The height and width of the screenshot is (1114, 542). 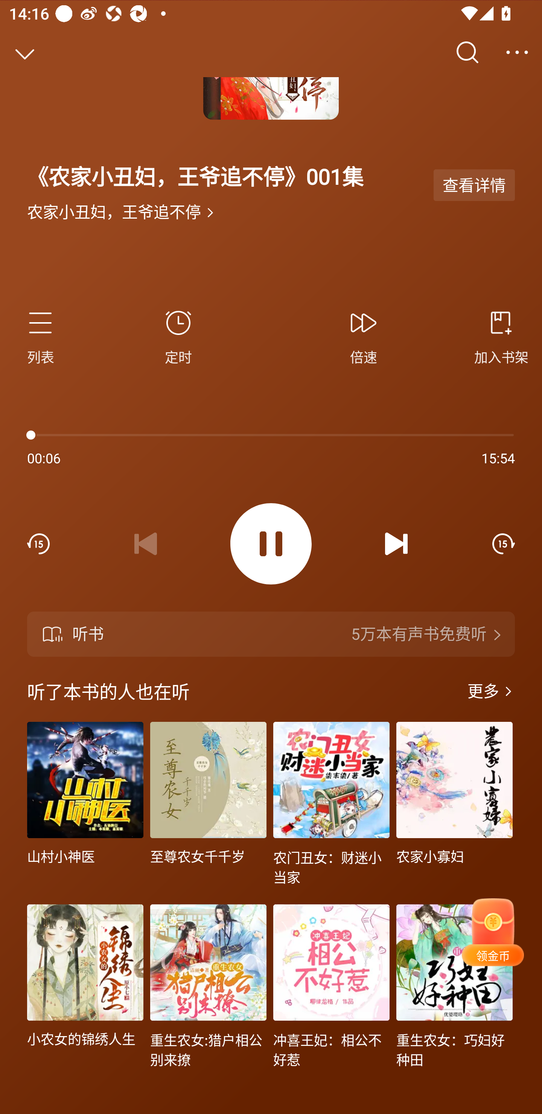 What do you see at coordinates (517, 52) in the screenshot?
I see `更多` at bounding box center [517, 52].